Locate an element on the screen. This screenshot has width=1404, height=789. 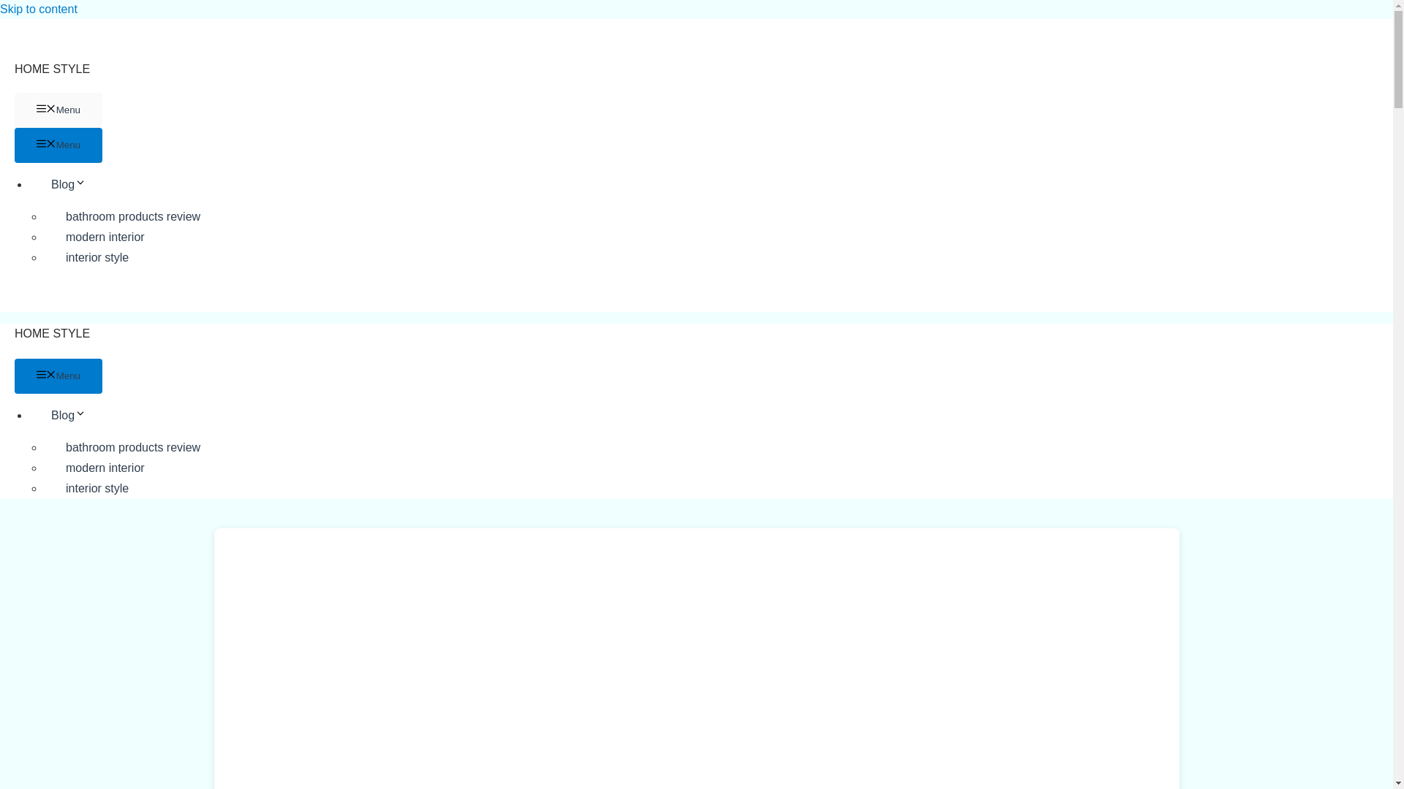
Menu is located at coordinates (58, 145).